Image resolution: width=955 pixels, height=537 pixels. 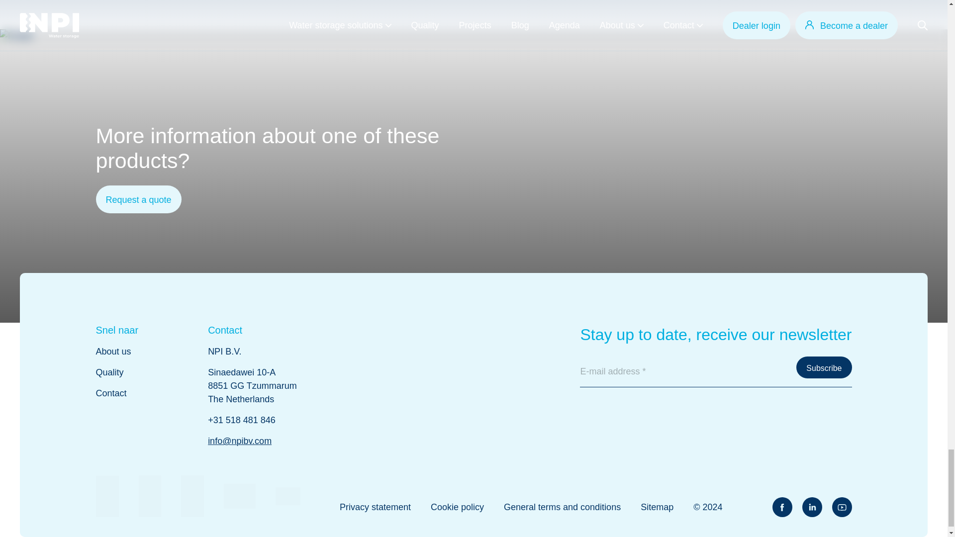 I want to click on YouTube, so click(x=842, y=507).